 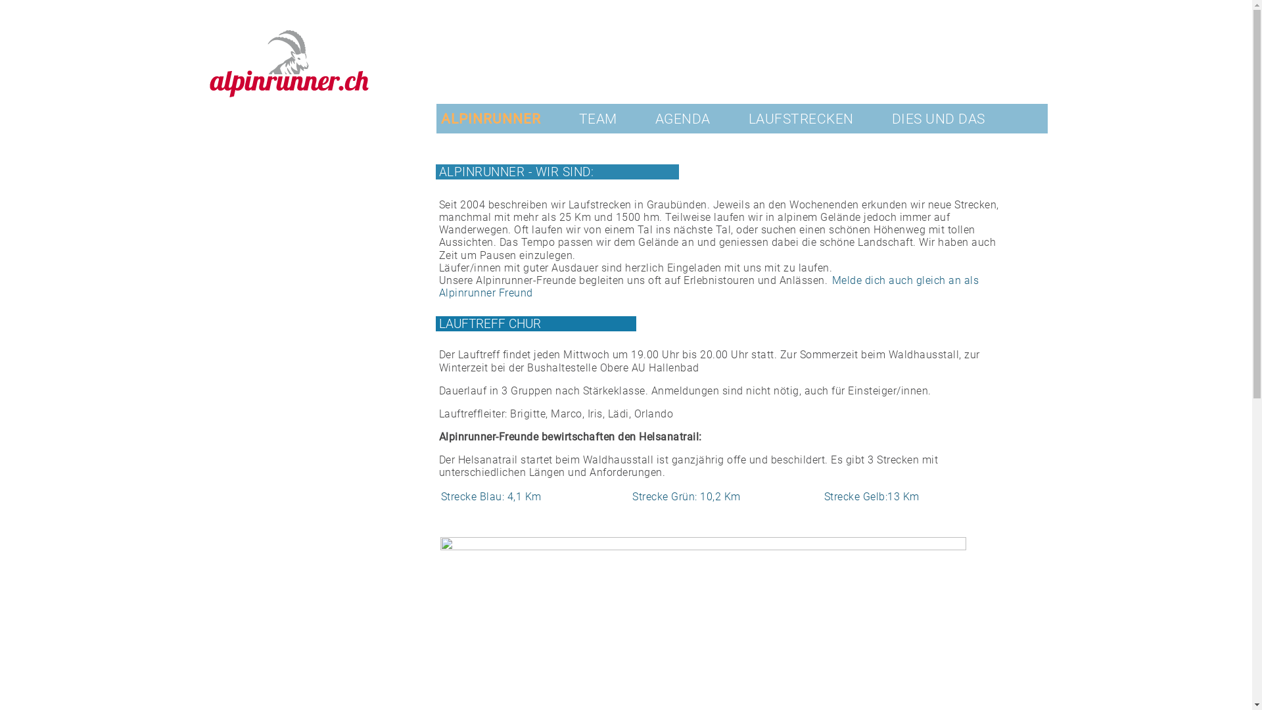 I want to click on Strecke Blau: 4,1 Km, so click(x=490, y=497).